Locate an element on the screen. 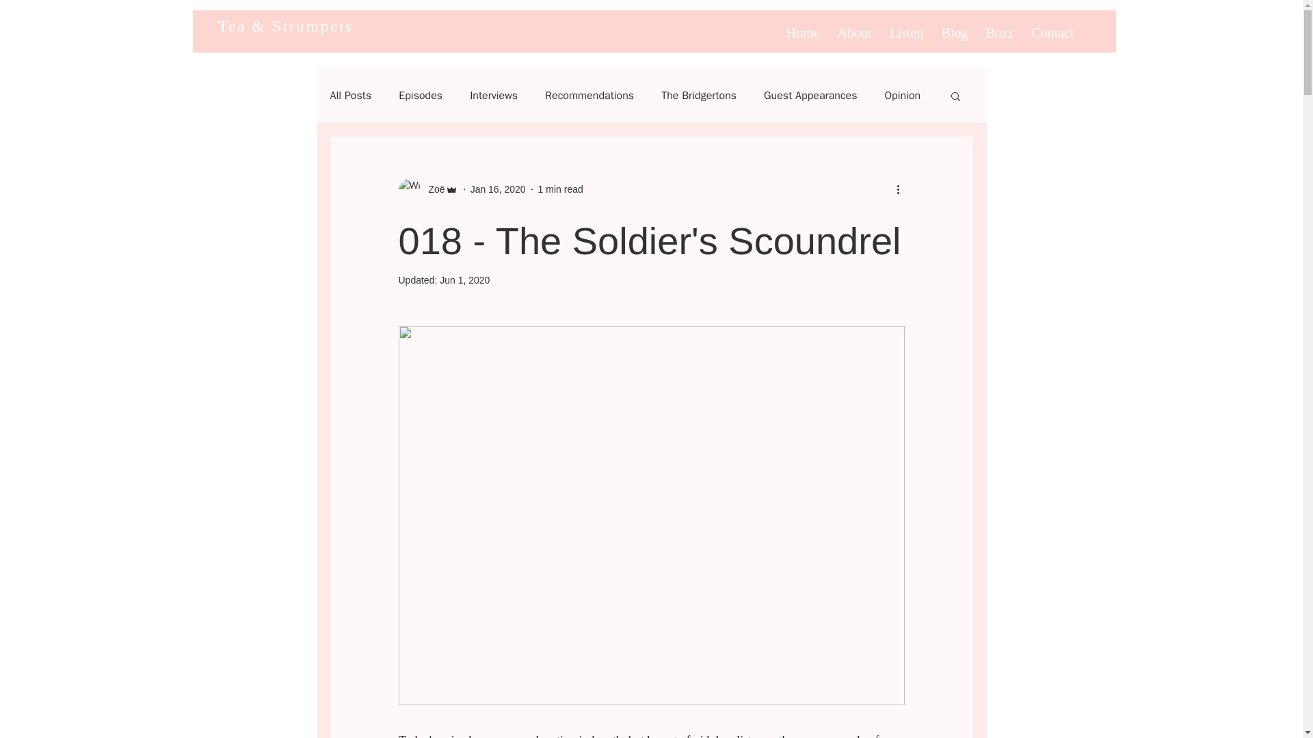  Listen is located at coordinates (907, 27).